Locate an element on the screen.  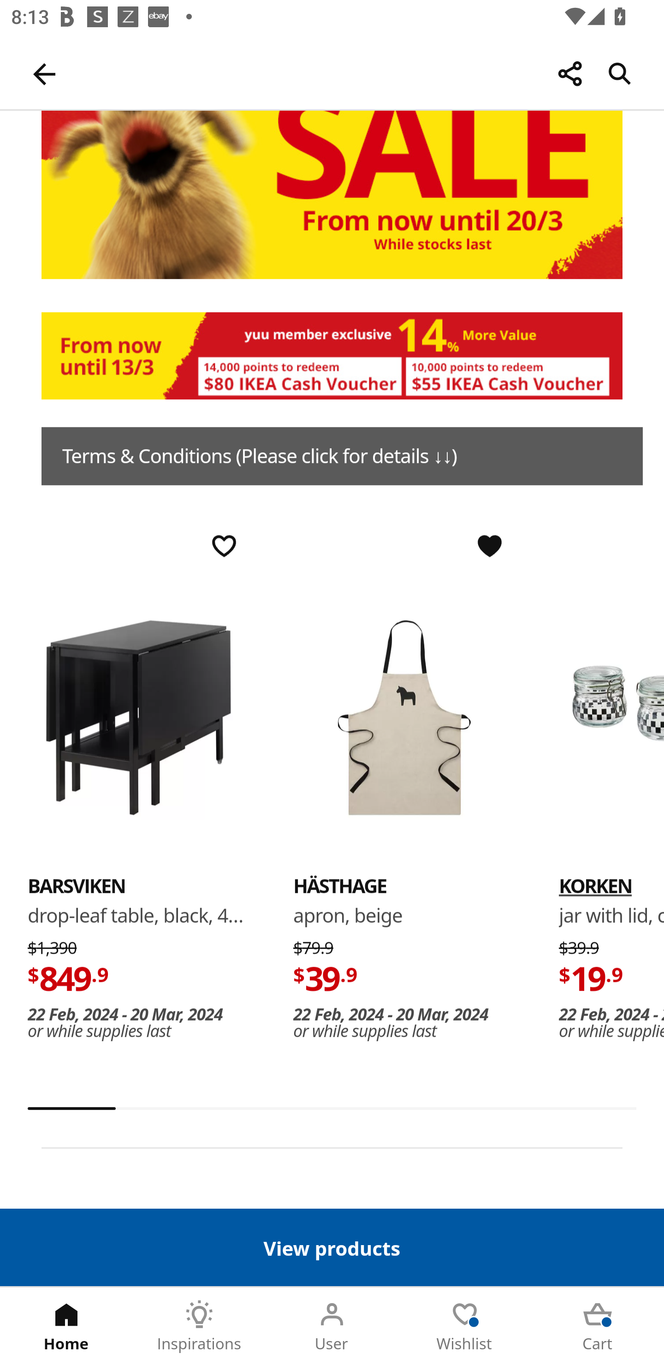
KORKEN is located at coordinates (595, 886).